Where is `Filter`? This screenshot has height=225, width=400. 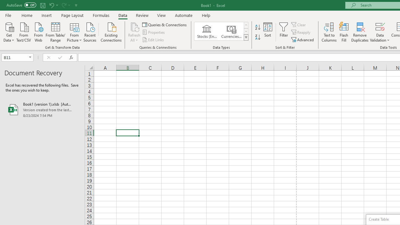
Filter is located at coordinates (284, 32).